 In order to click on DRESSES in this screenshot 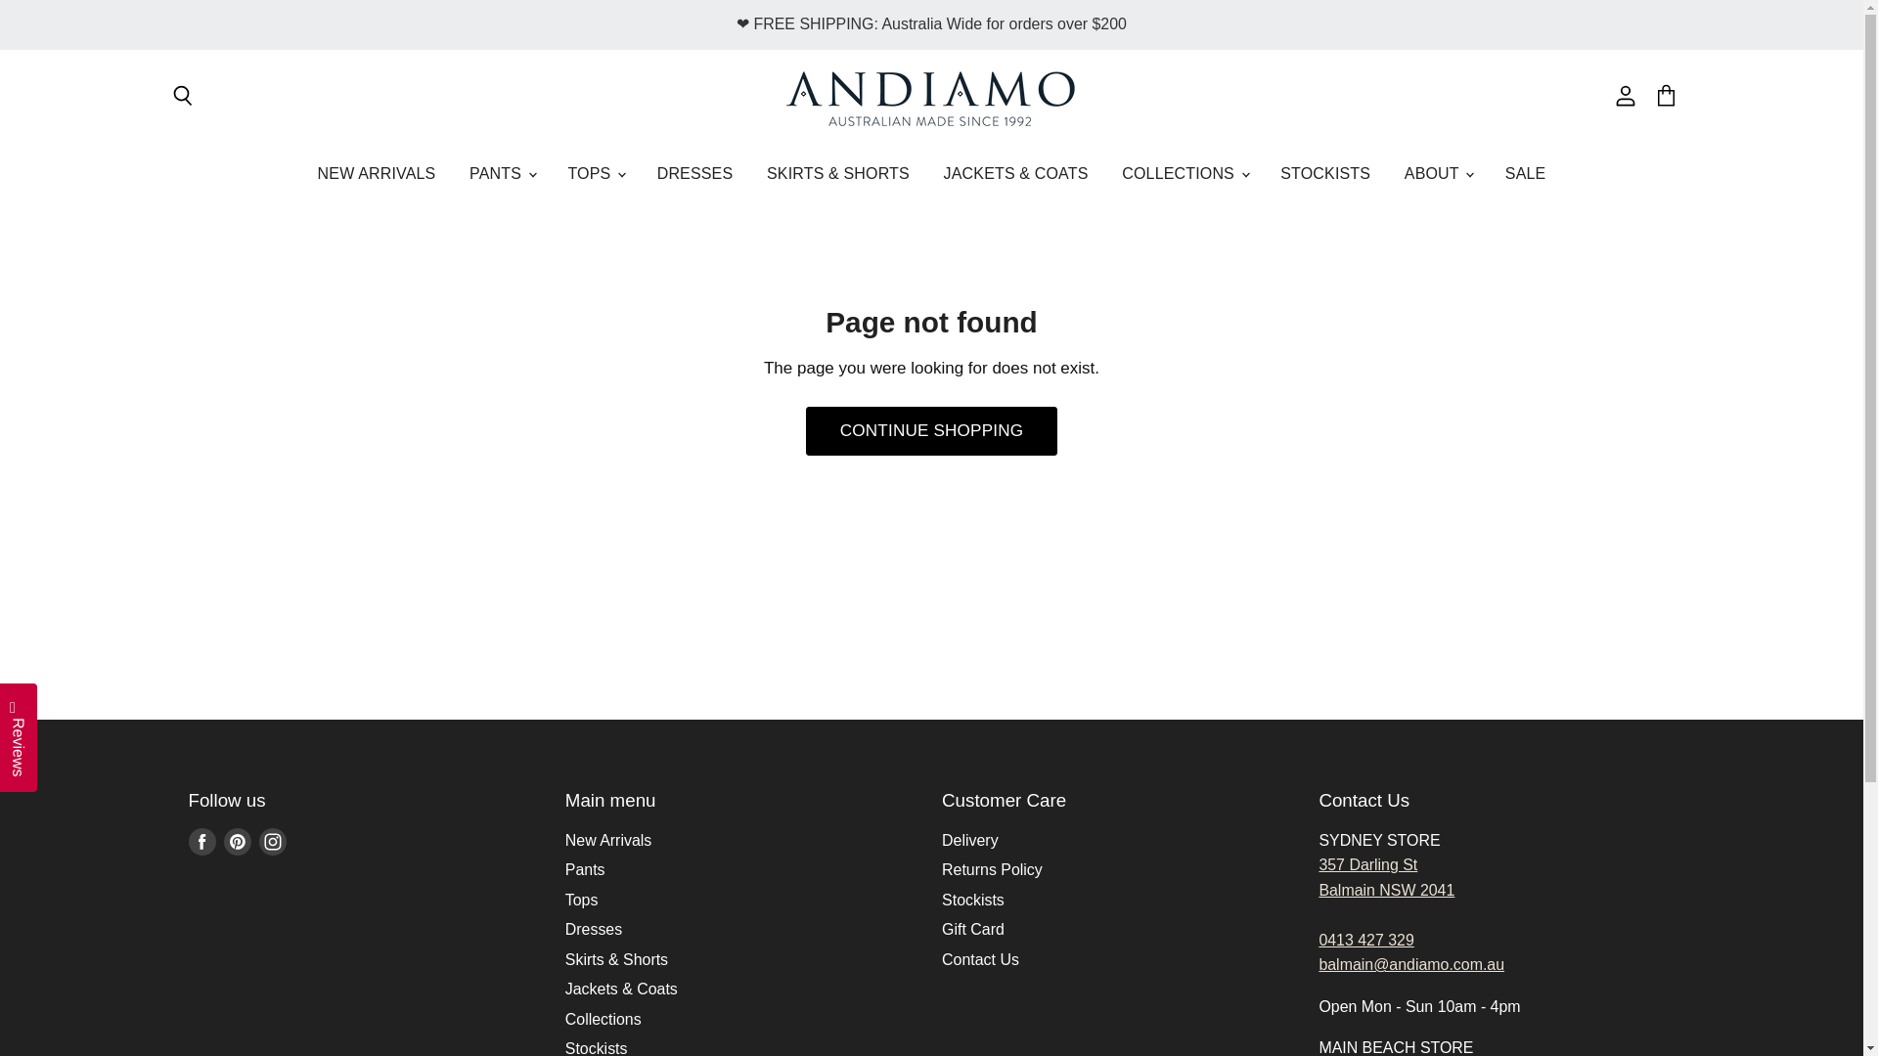, I will do `click(694, 172)`.